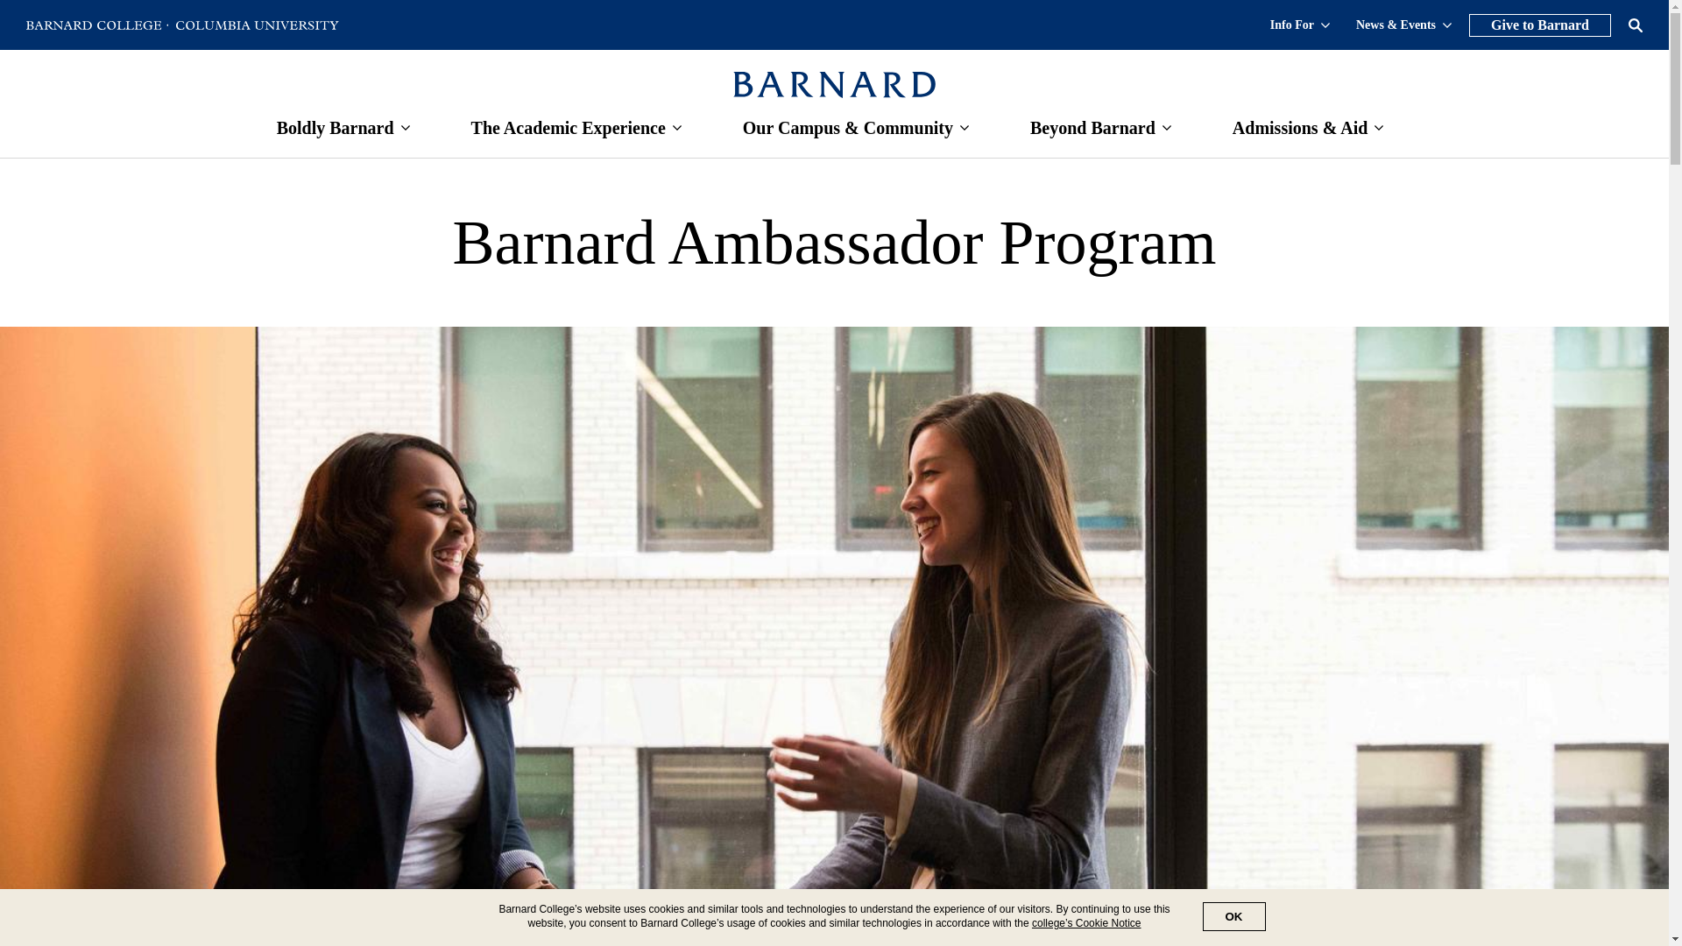 Image resolution: width=1682 pixels, height=946 pixels. What do you see at coordinates (1300, 128) in the screenshot?
I see `Applying for admissions and financial aid` at bounding box center [1300, 128].